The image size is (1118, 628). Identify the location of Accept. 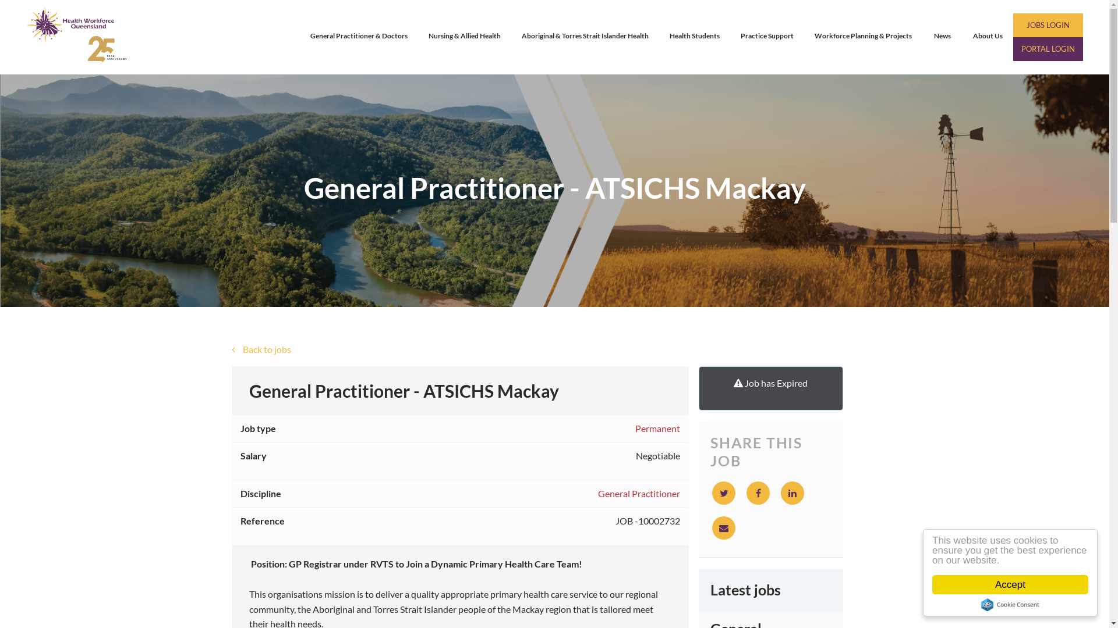
(1010, 585).